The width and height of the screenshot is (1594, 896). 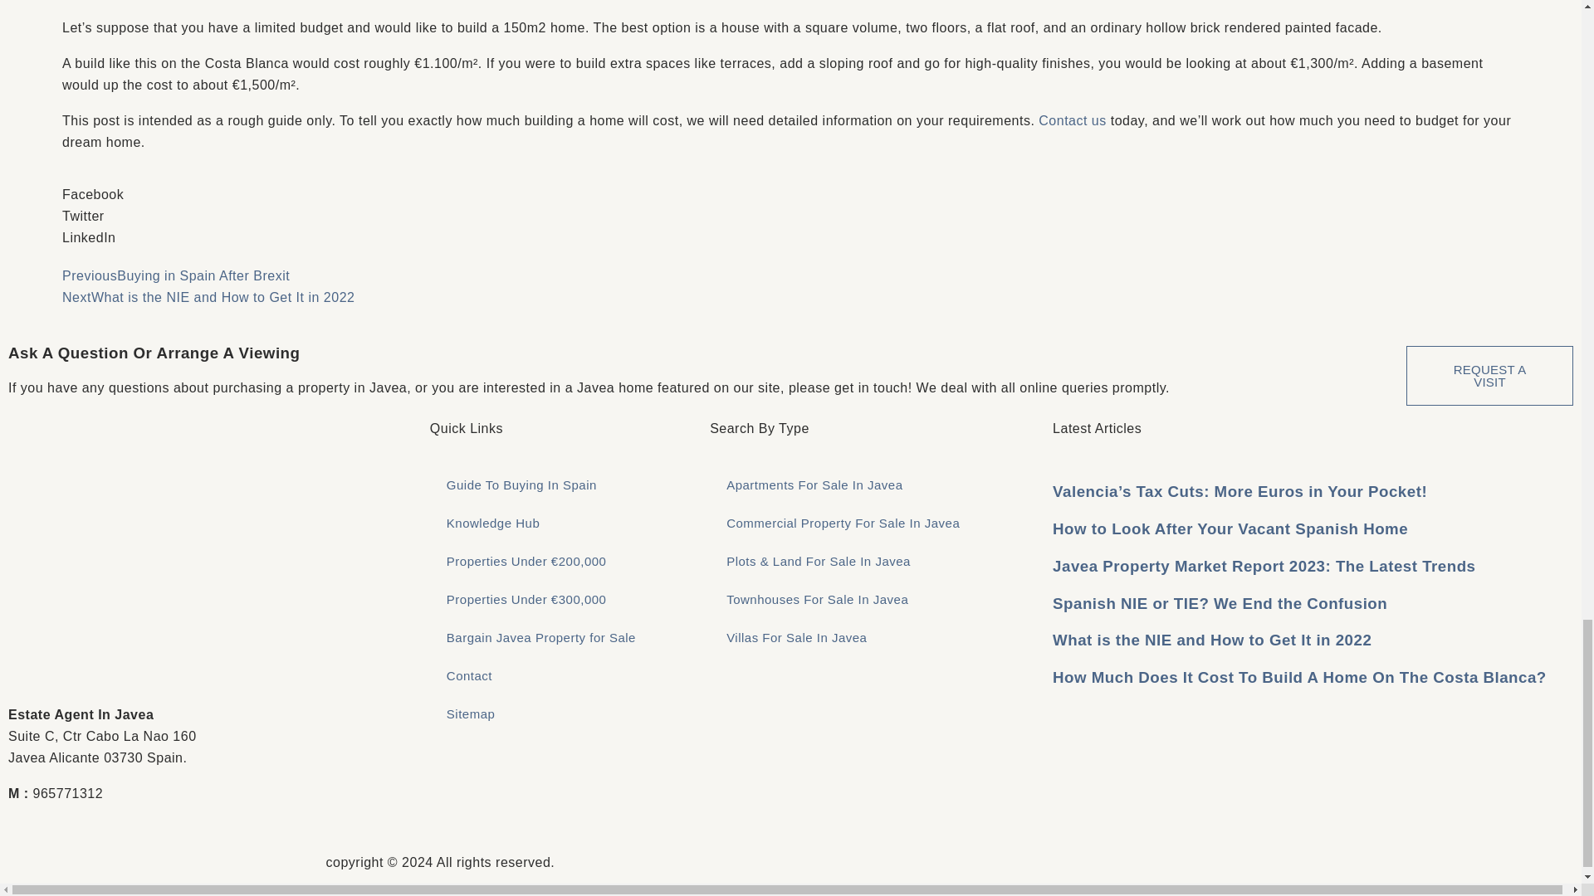 I want to click on PreviousBuying in Spain After Brexit, so click(x=176, y=275).